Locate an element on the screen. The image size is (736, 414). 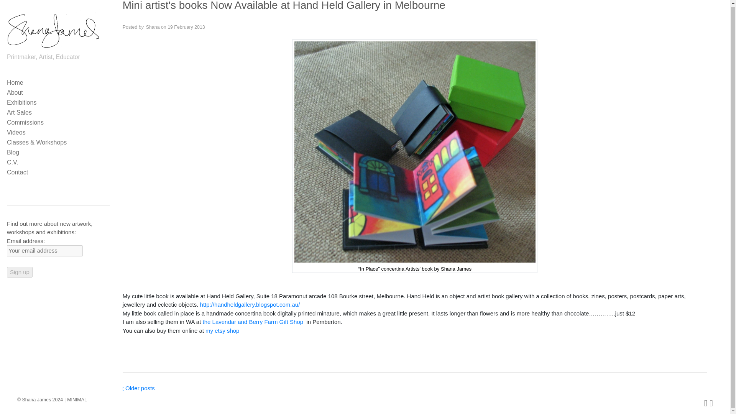
Shana is located at coordinates (153, 27).